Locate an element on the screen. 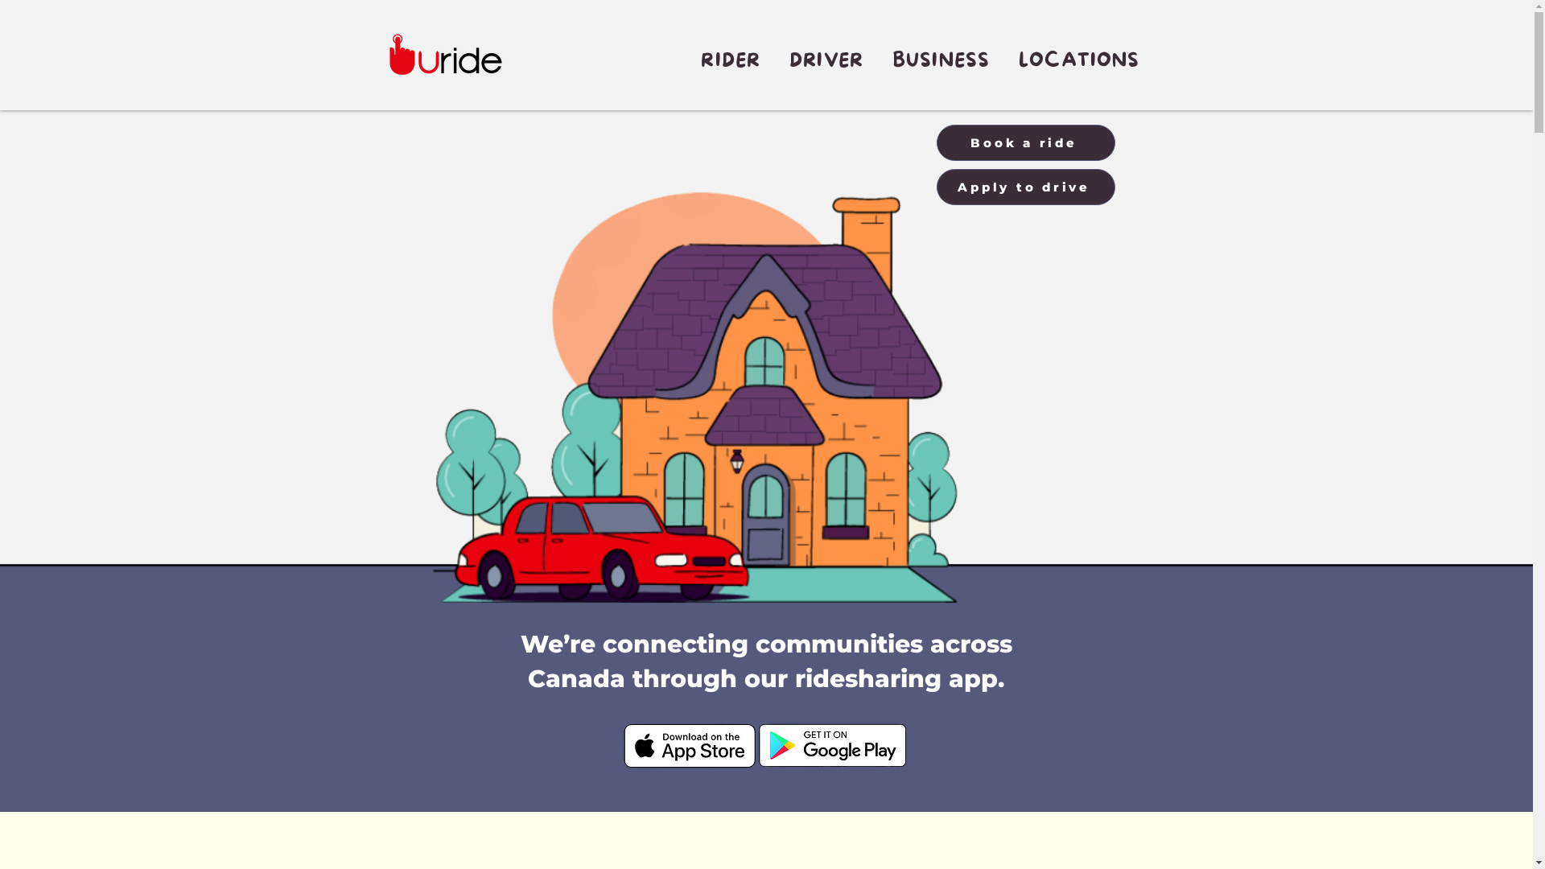  BUSINESS is located at coordinates (941, 61).